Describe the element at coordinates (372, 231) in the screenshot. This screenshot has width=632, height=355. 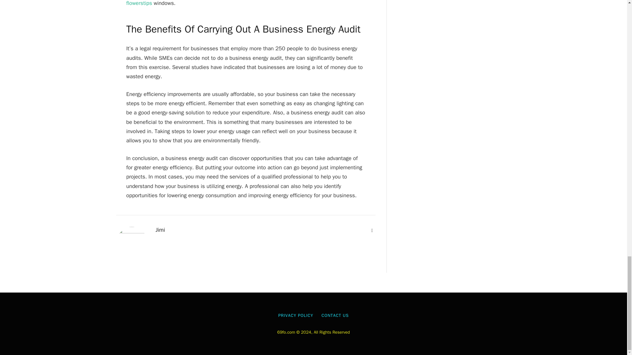
I see `Website` at that location.